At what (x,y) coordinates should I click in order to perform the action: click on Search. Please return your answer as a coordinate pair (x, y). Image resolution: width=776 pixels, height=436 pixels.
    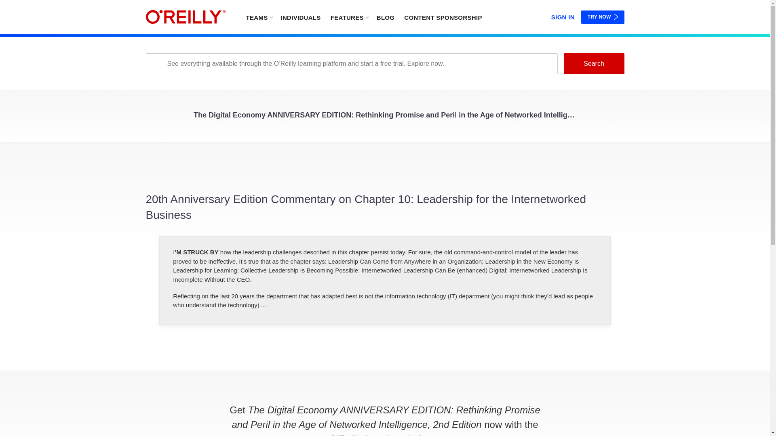
    Looking at the image, I should click on (593, 63).